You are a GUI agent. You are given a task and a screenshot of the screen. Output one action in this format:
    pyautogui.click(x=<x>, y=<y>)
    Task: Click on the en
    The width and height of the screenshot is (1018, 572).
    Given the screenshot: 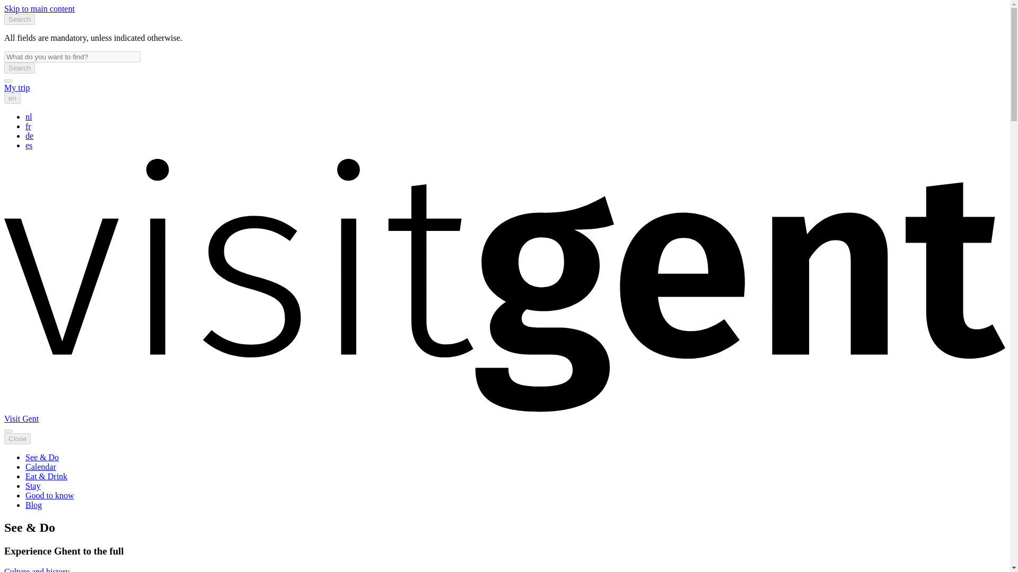 What is the action you would take?
    pyautogui.click(x=12, y=97)
    